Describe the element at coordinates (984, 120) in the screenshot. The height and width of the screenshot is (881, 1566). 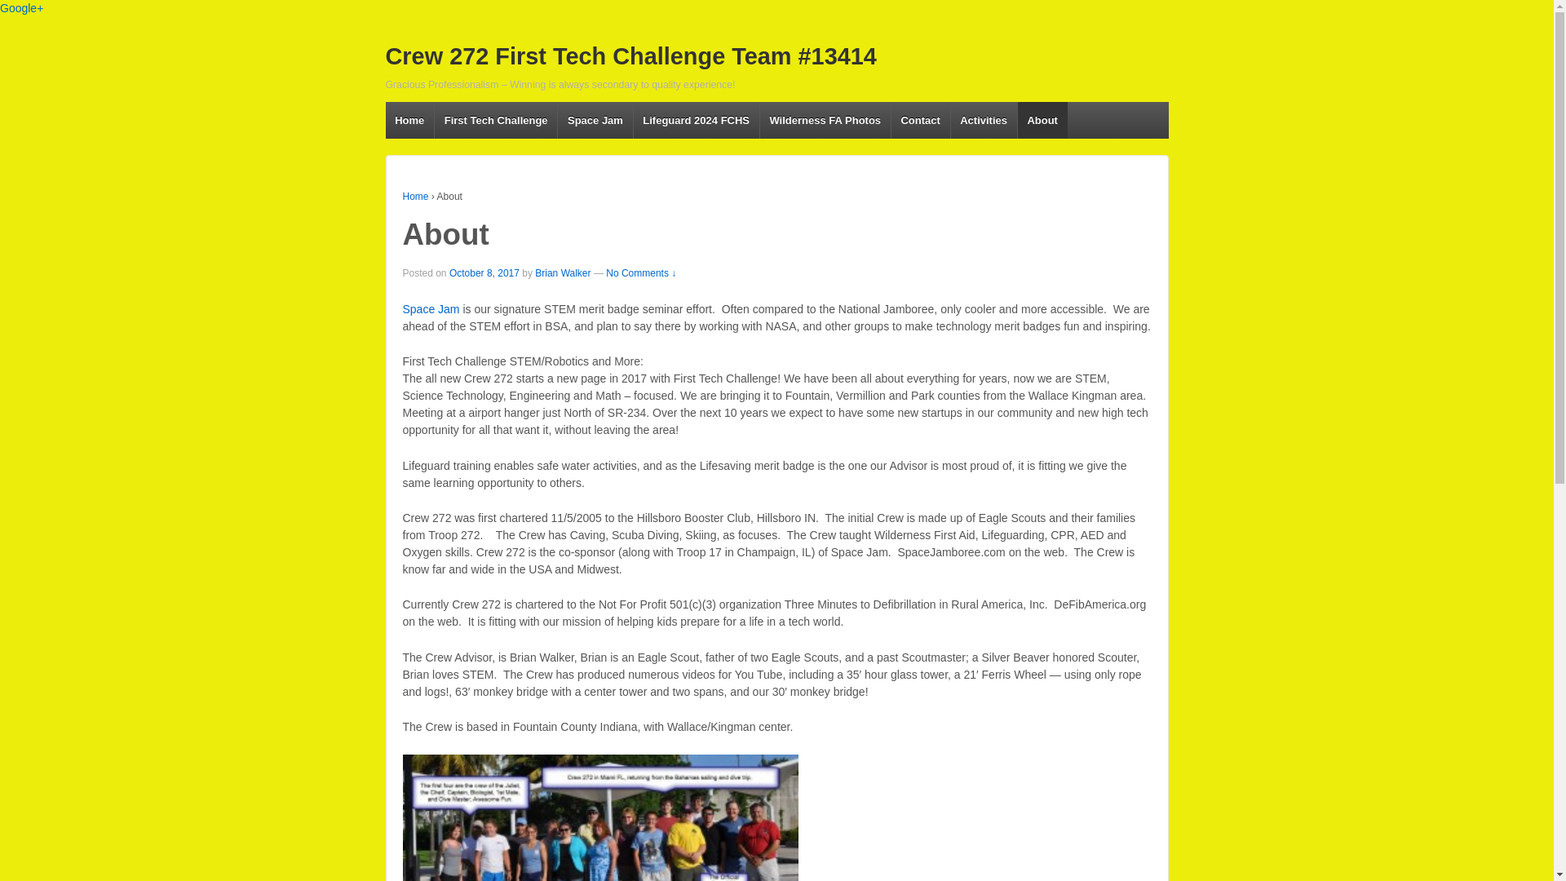
I see `Activities` at that location.